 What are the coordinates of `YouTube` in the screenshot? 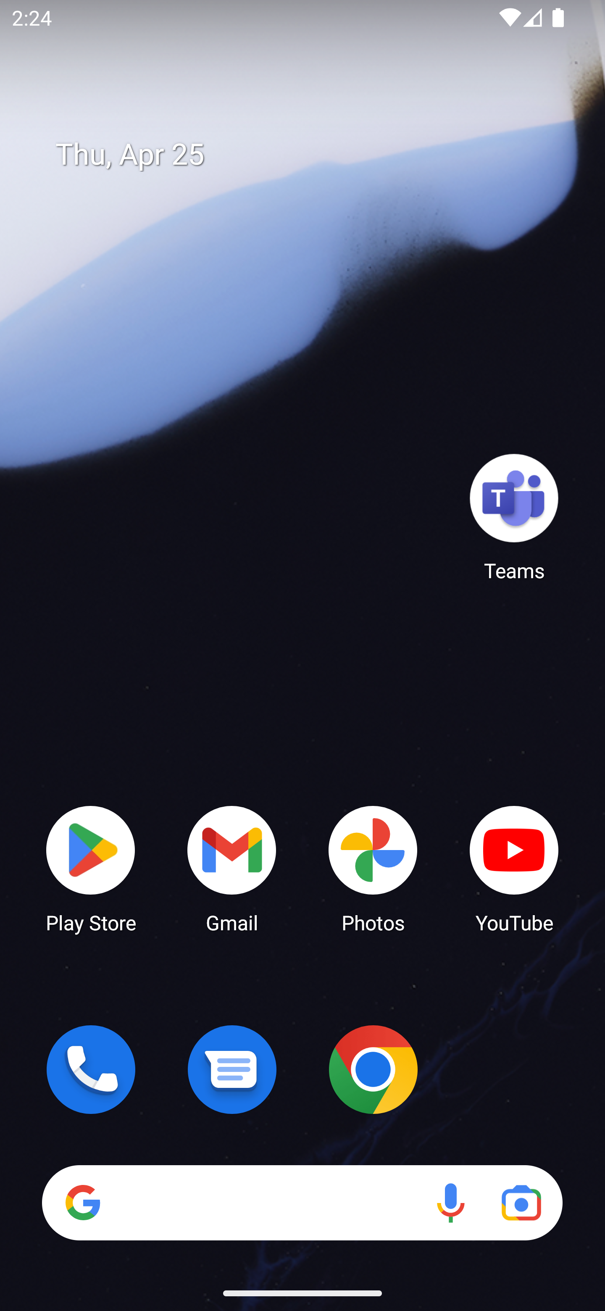 It's located at (514, 868).